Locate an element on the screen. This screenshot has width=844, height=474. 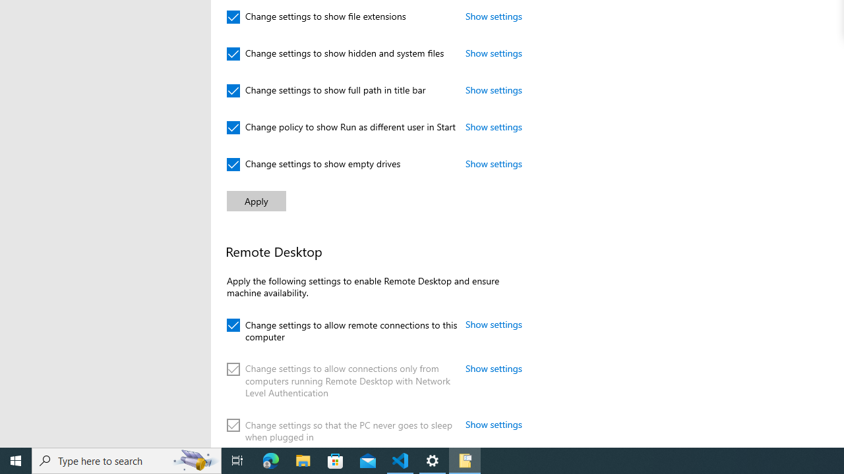
Settings - 1 running window is located at coordinates (433, 461).